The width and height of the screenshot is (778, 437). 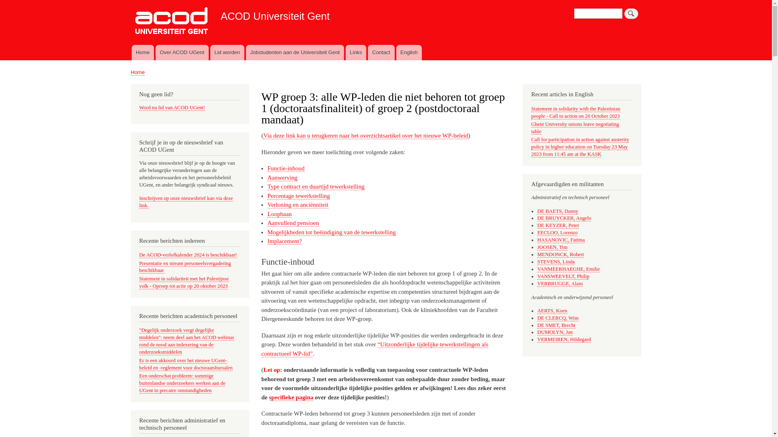 What do you see at coordinates (286, 168) in the screenshot?
I see `Functie-inhoud` at bounding box center [286, 168].